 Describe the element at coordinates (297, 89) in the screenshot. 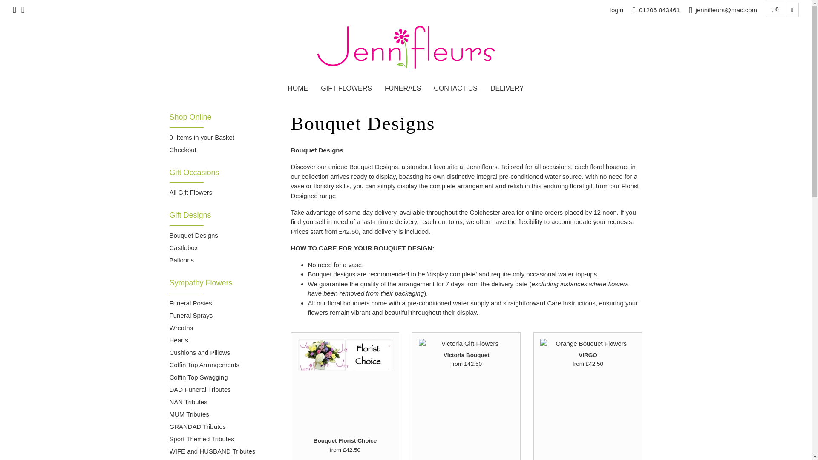

I see `HOME` at that location.